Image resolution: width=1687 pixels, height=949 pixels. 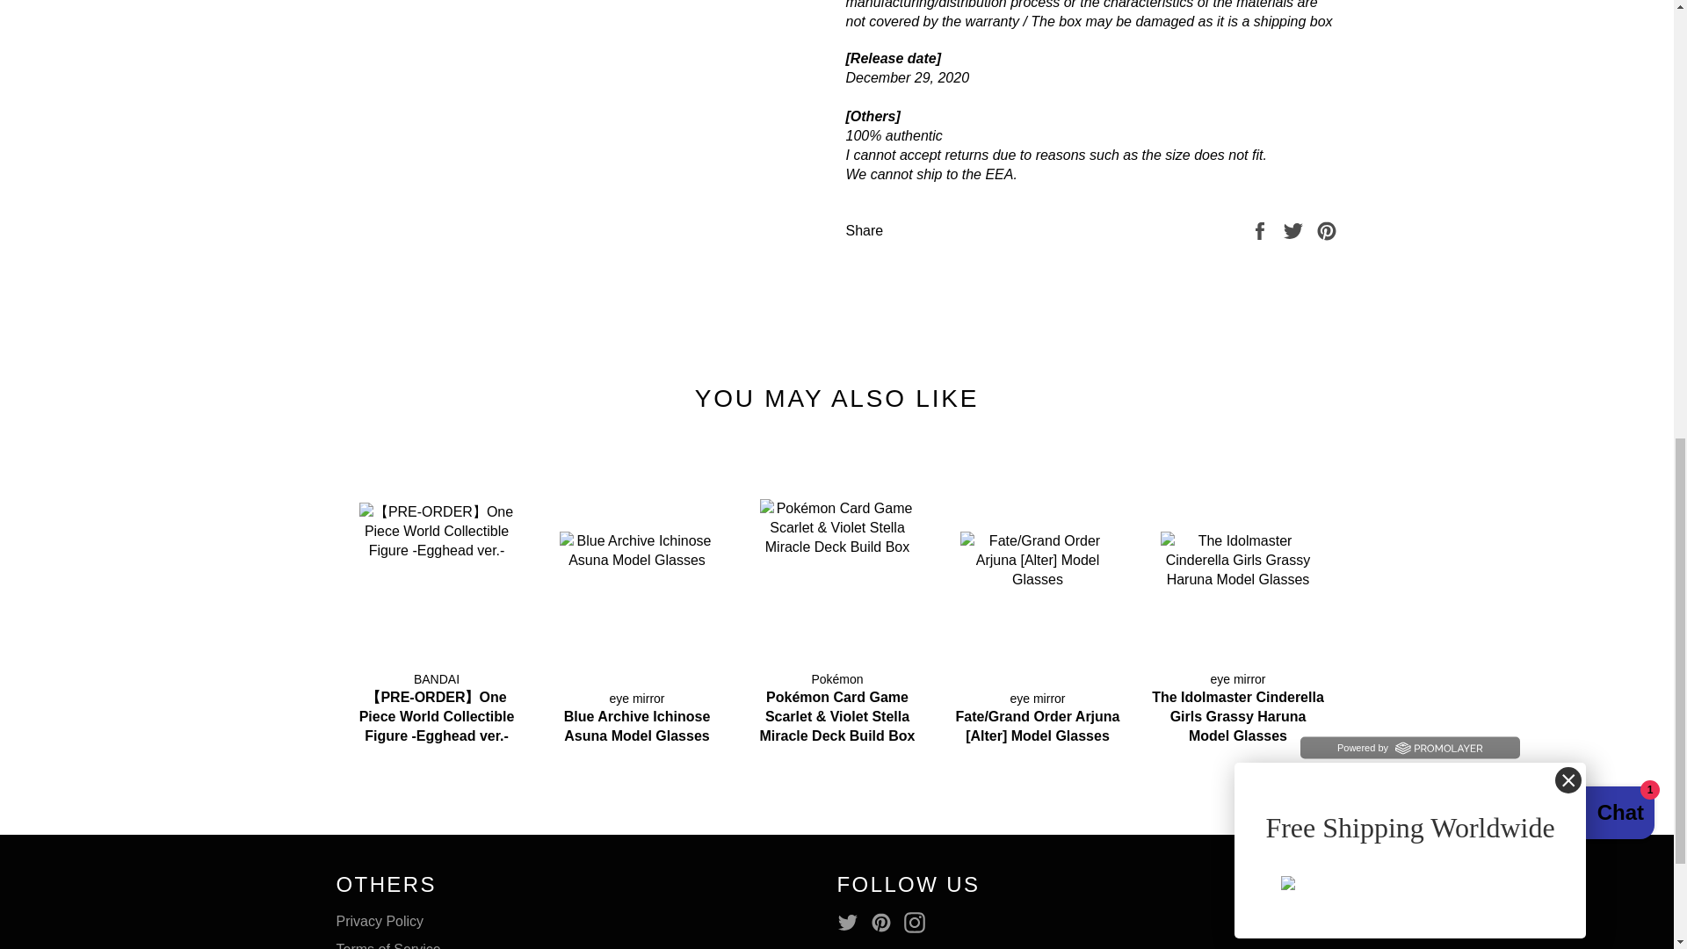 What do you see at coordinates (1327, 230) in the screenshot?
I see `Pin on Pinterest` at bounding box center [1327, 230].